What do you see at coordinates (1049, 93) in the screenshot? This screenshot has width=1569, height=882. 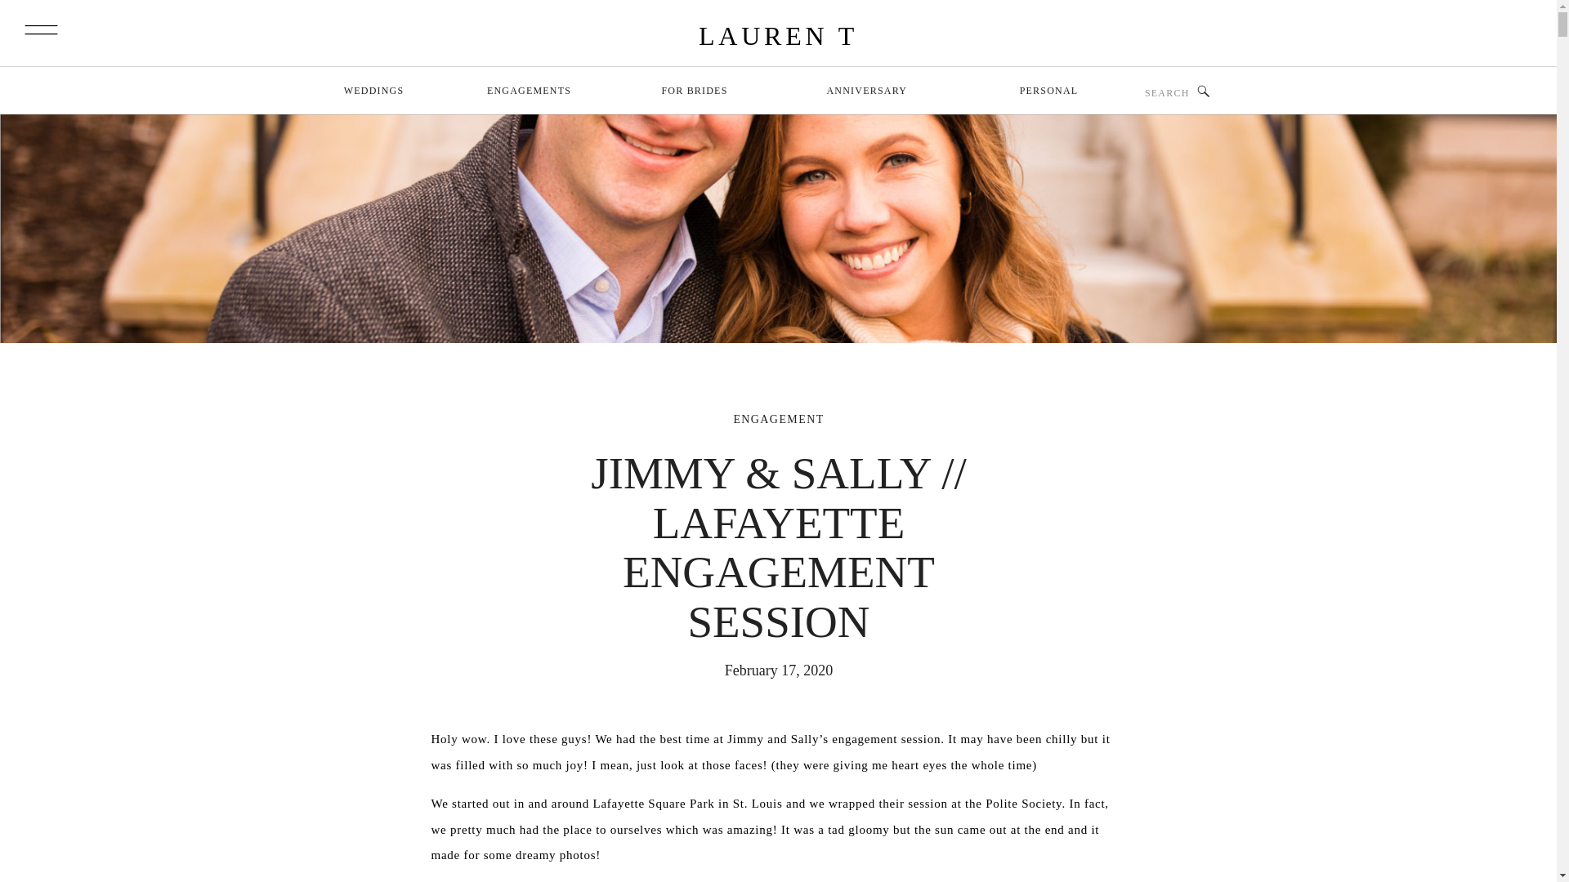 I see `PERSONAL` at bounding box center [1049, 93].